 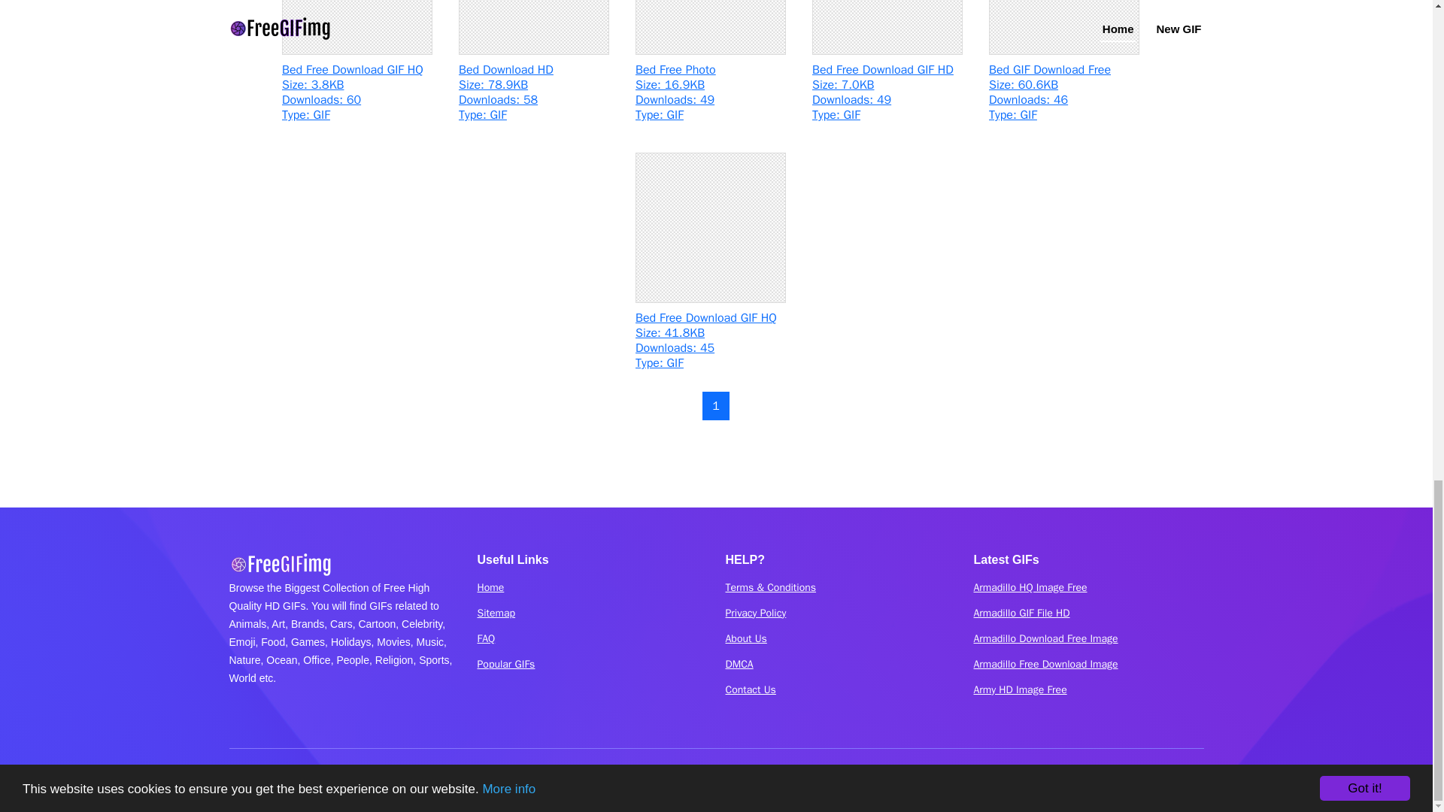 What do you see at coordinates (356, 68) in the screenshot?
I see `Popular GIFs` at bounding box center [356, 68].